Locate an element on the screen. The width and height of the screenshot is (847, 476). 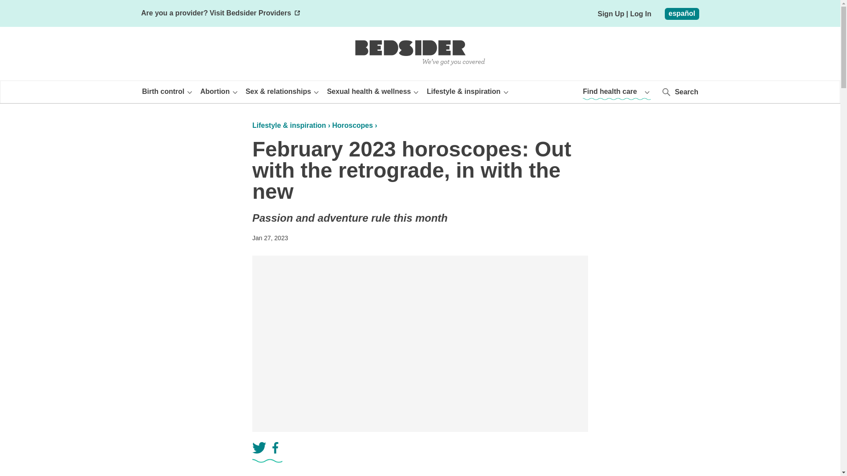
Abortion is located at coordinates (219, 91).